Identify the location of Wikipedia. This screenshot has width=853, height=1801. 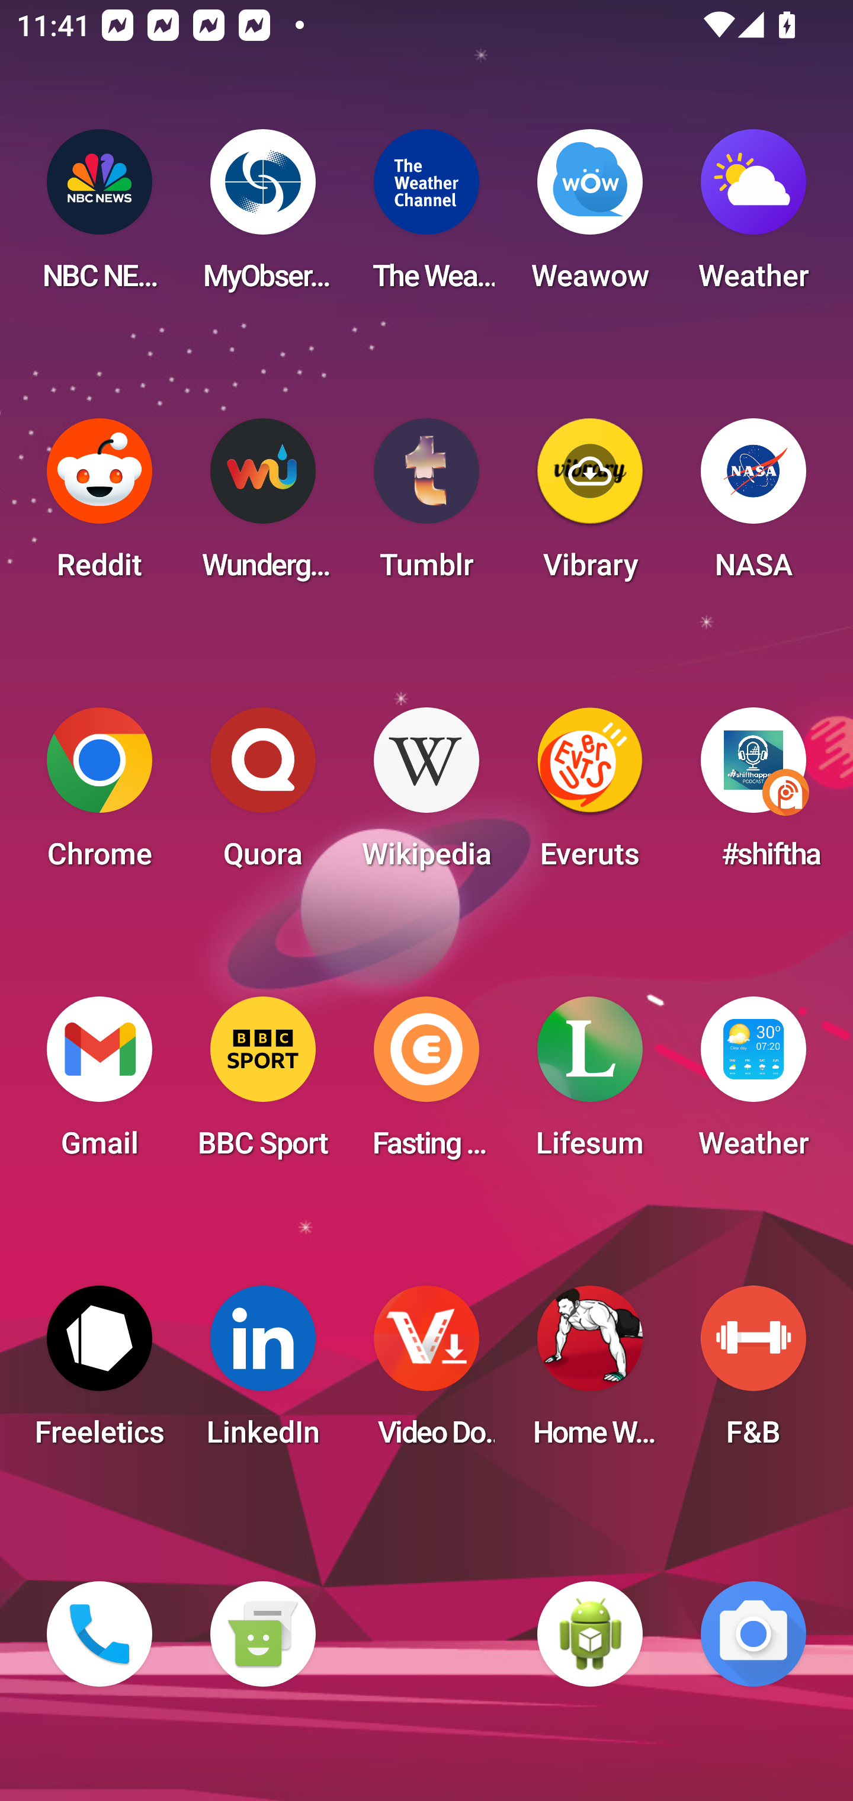
(426, 795).